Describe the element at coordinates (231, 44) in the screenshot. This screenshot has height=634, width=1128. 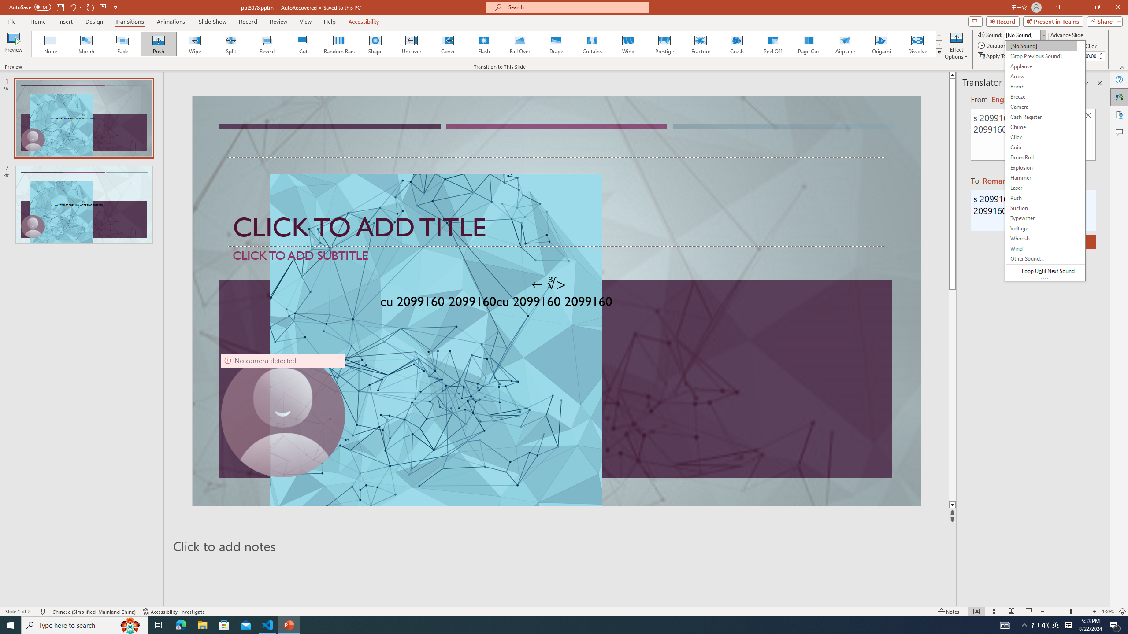
I see `Split` at that location.